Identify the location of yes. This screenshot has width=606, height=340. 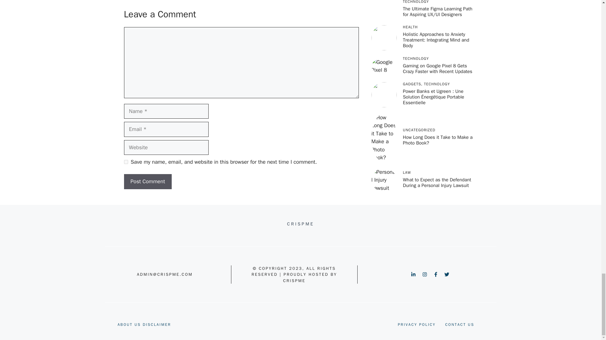
(126, 162).